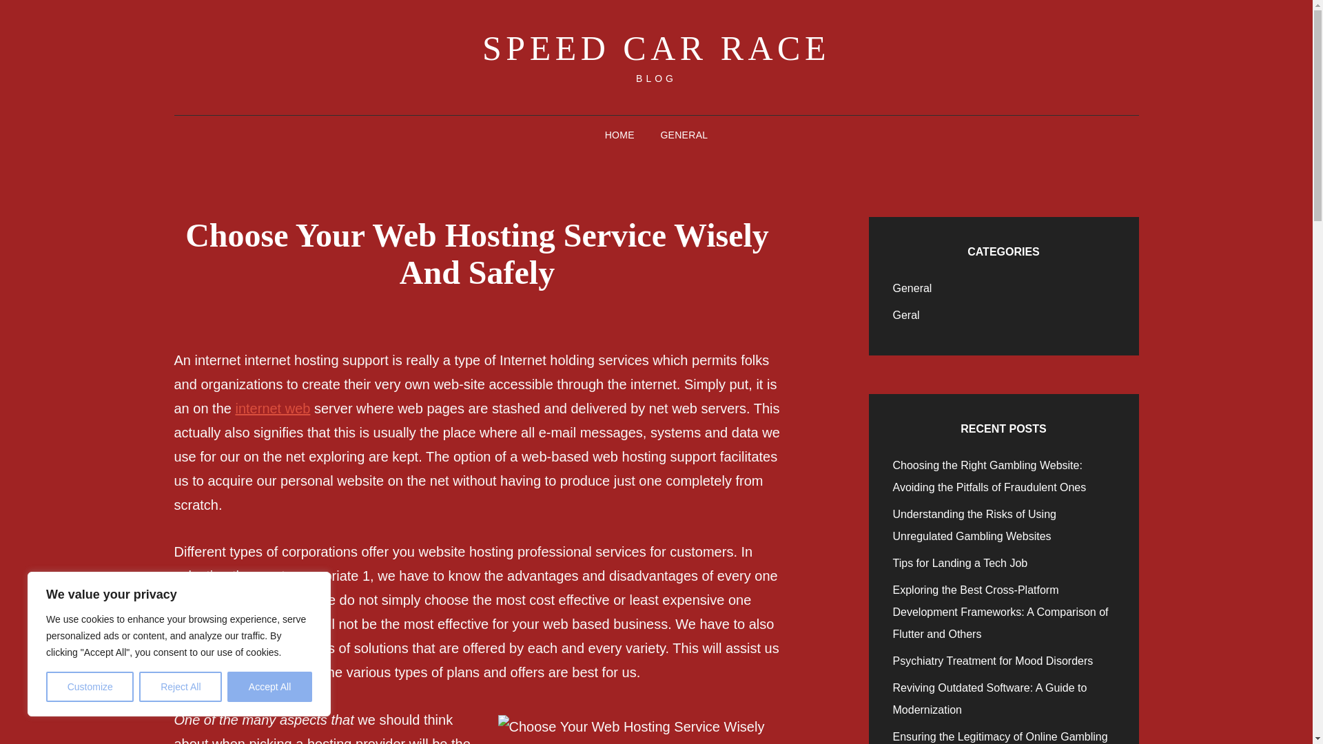  What do you see at coordinates (270, 687) in the screenshot?
I see `Accept All` at bounding box center [270, 687].